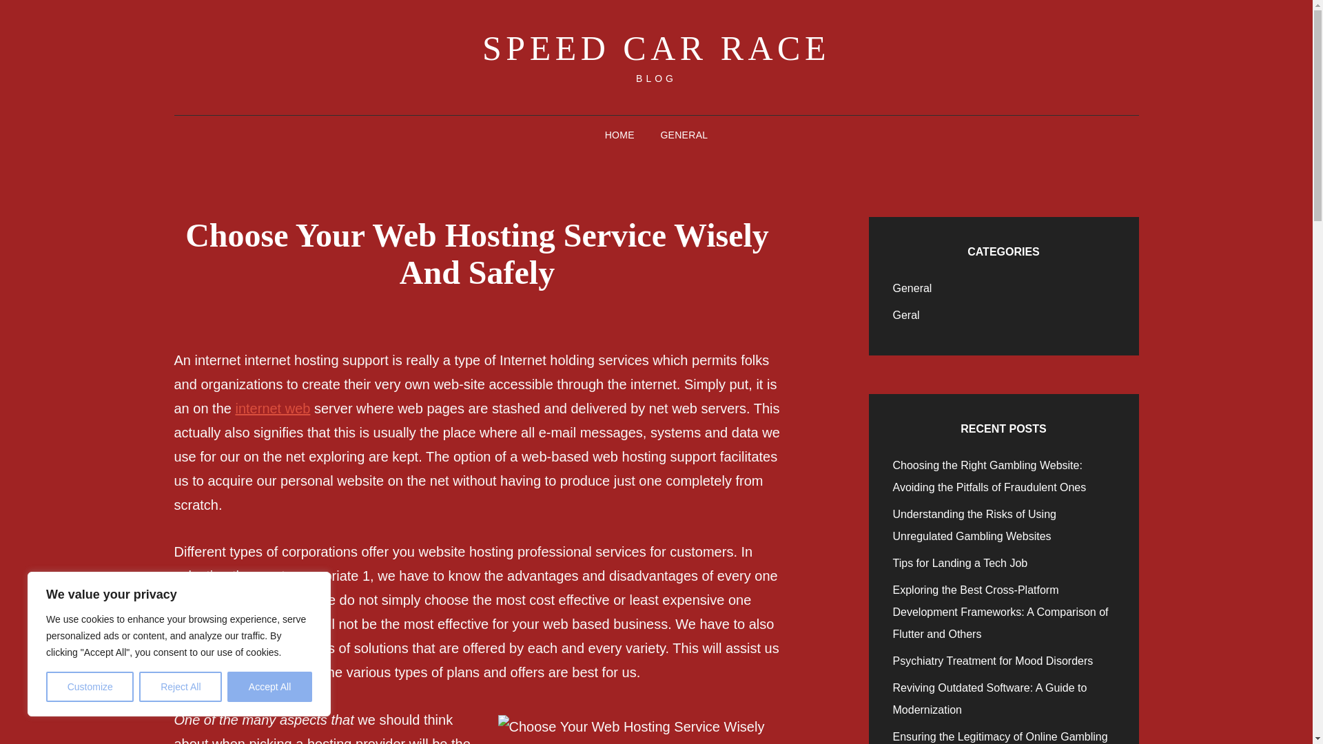  What do you see at coordinates (270, 687) in the screenshot?
I see `Accept All` at bounding box center [270, 687].